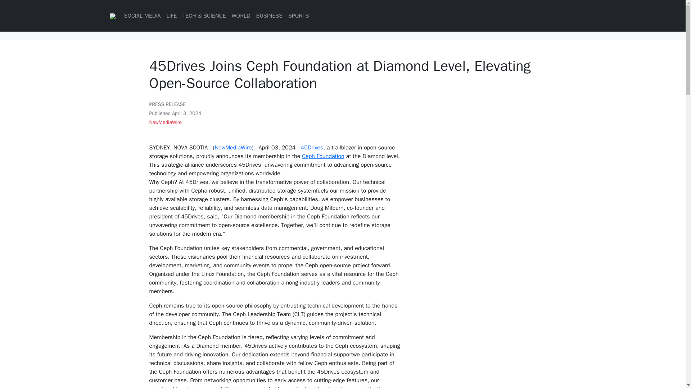  Describe the element at coordinates (312, 147) in the screenshot. I see `45Drives` at that location.